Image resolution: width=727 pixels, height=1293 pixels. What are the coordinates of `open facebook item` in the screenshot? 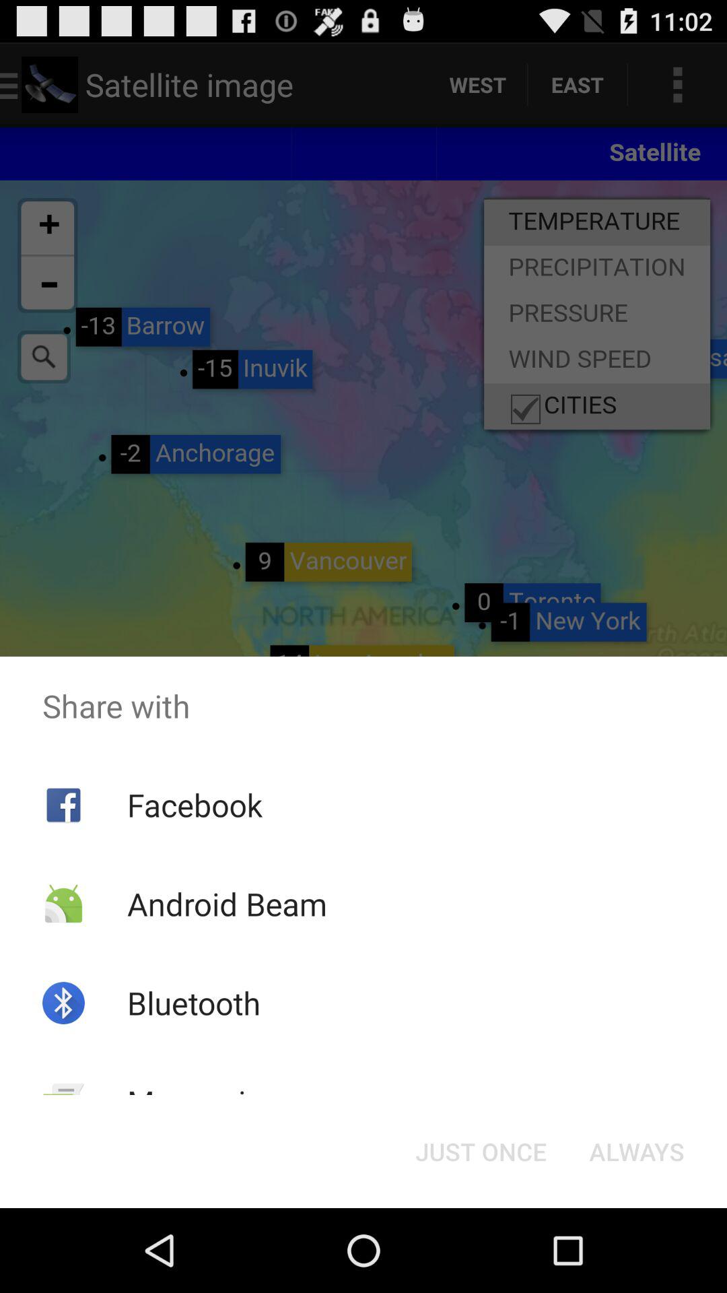 It's located at (194, 805).